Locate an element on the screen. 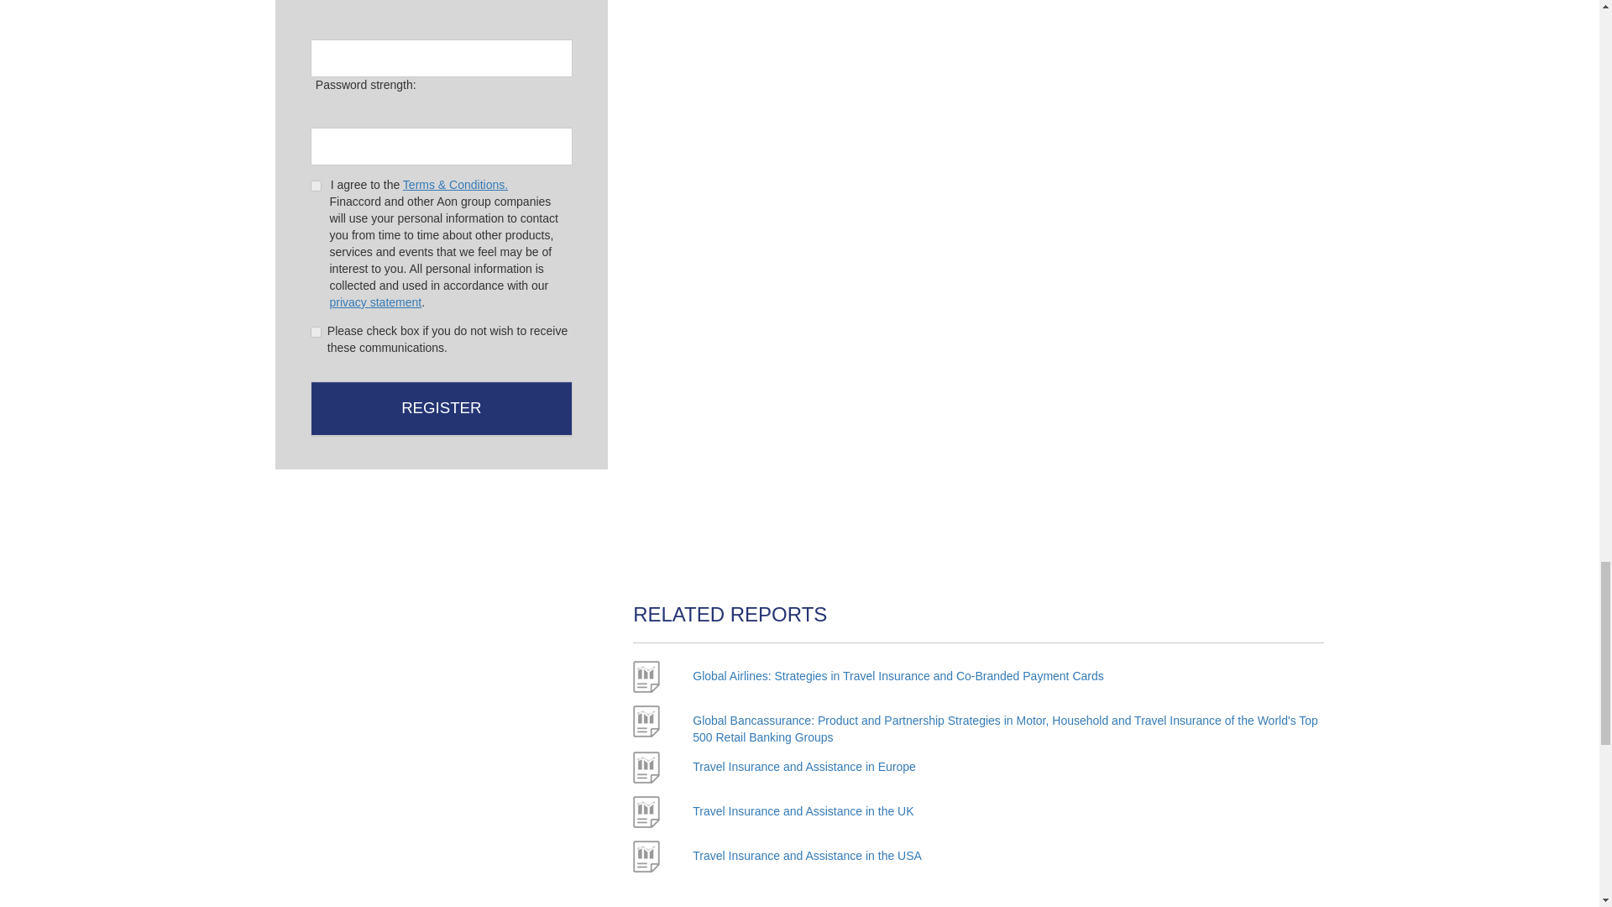  Register is located at coordinates (442, 408).